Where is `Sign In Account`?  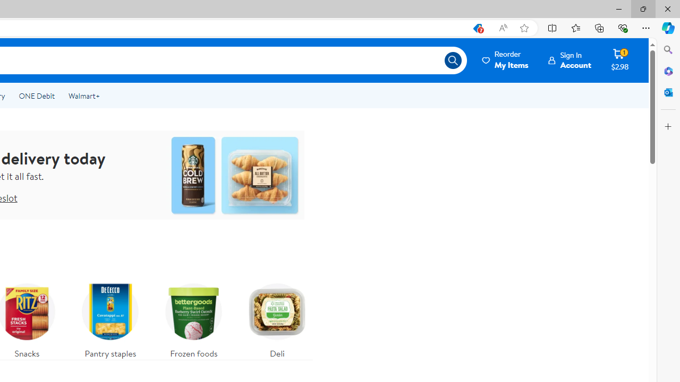
Sign In Account is located at coordinates (569, 60).